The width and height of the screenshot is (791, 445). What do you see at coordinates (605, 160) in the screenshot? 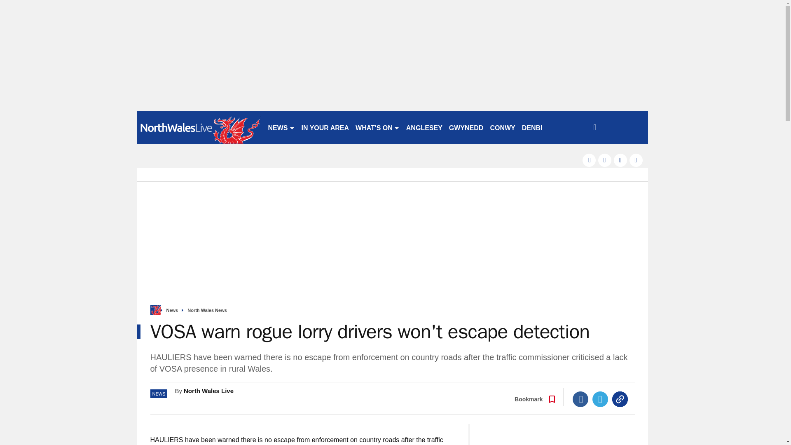
I see `twitter` at bounding box center [605, 160].